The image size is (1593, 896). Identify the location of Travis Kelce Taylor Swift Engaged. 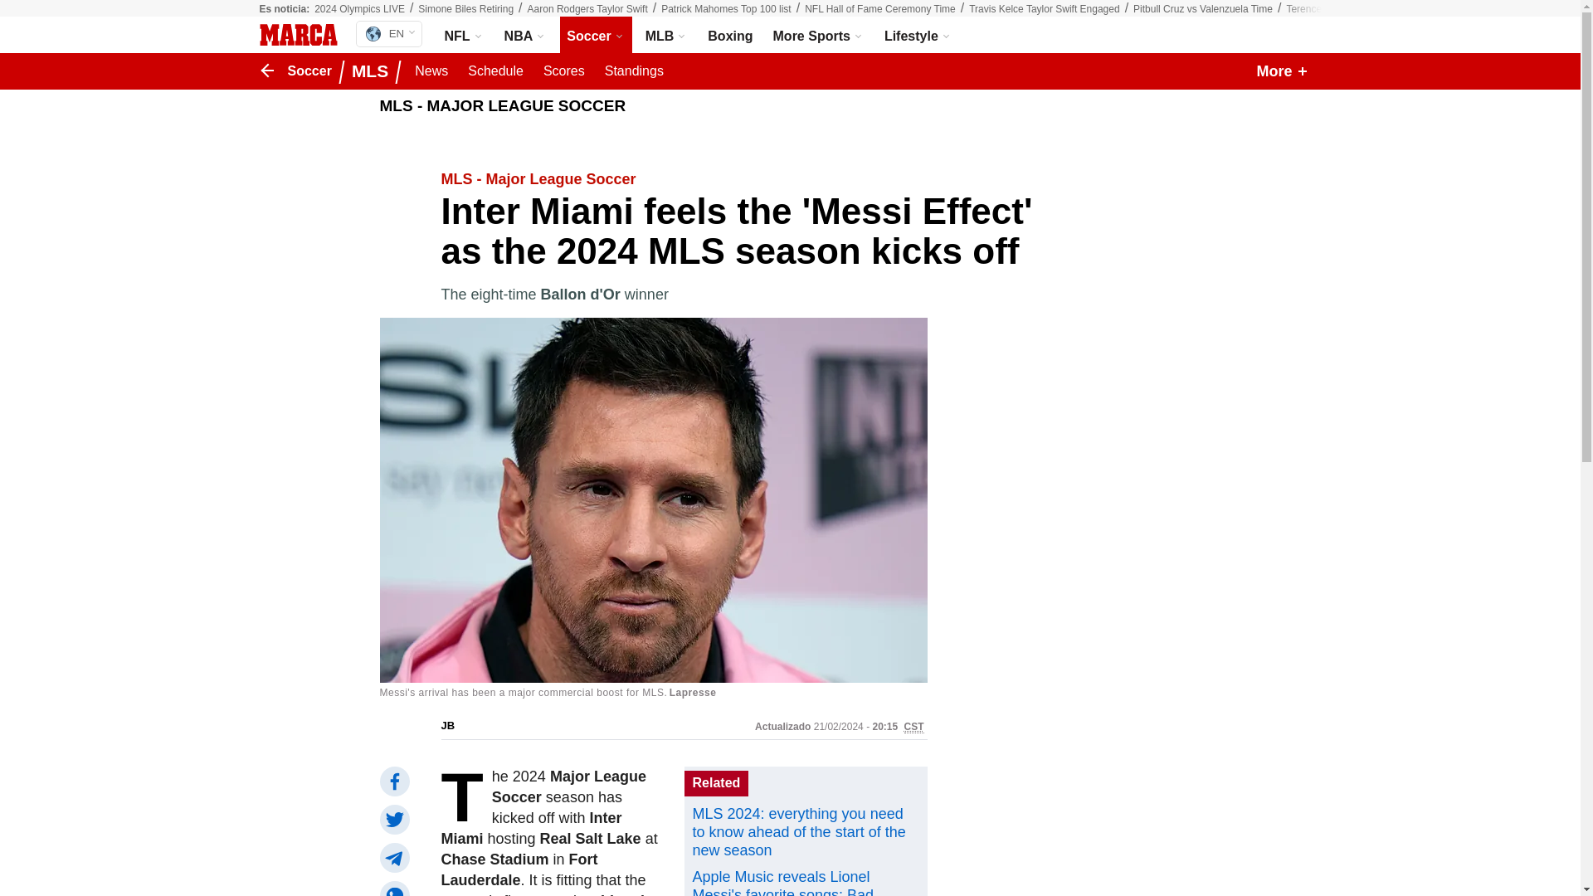
(465, 35).